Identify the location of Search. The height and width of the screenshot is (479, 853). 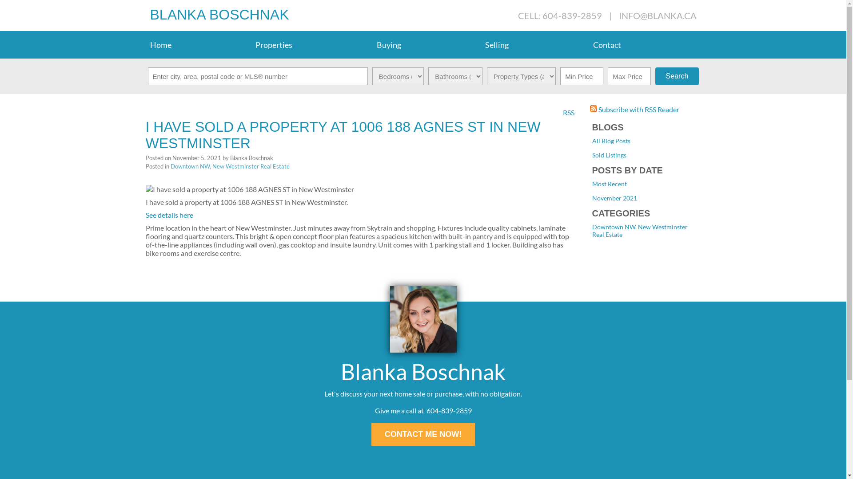
(677, 76).